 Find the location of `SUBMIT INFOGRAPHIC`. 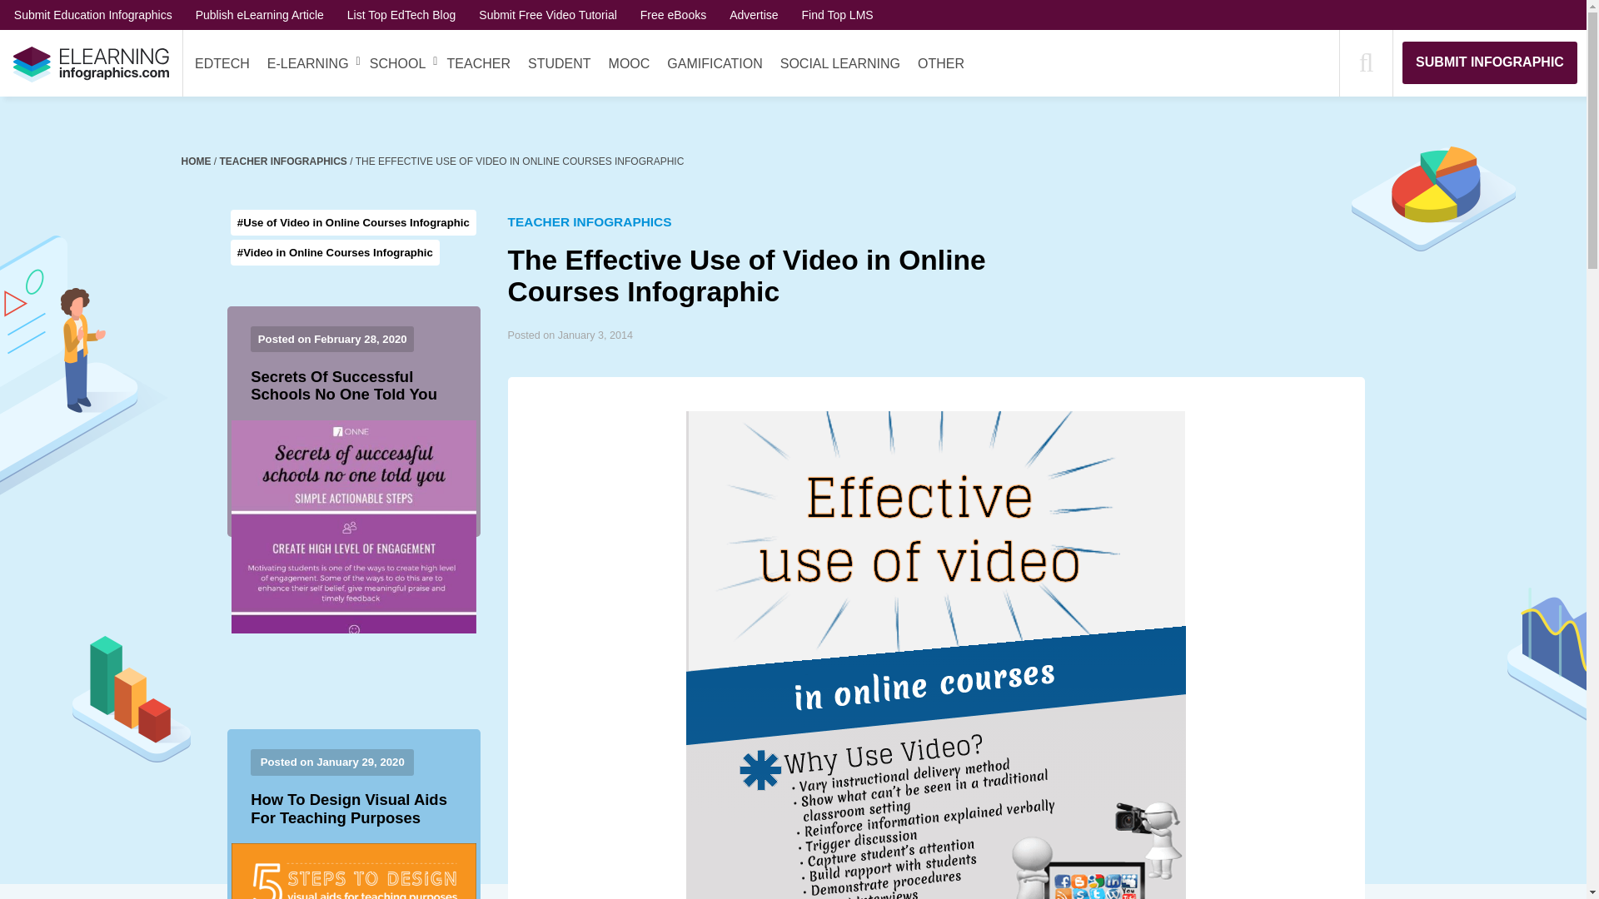

SUBMIT INFOGRAPHIC is located at coordinates (1489, 62).